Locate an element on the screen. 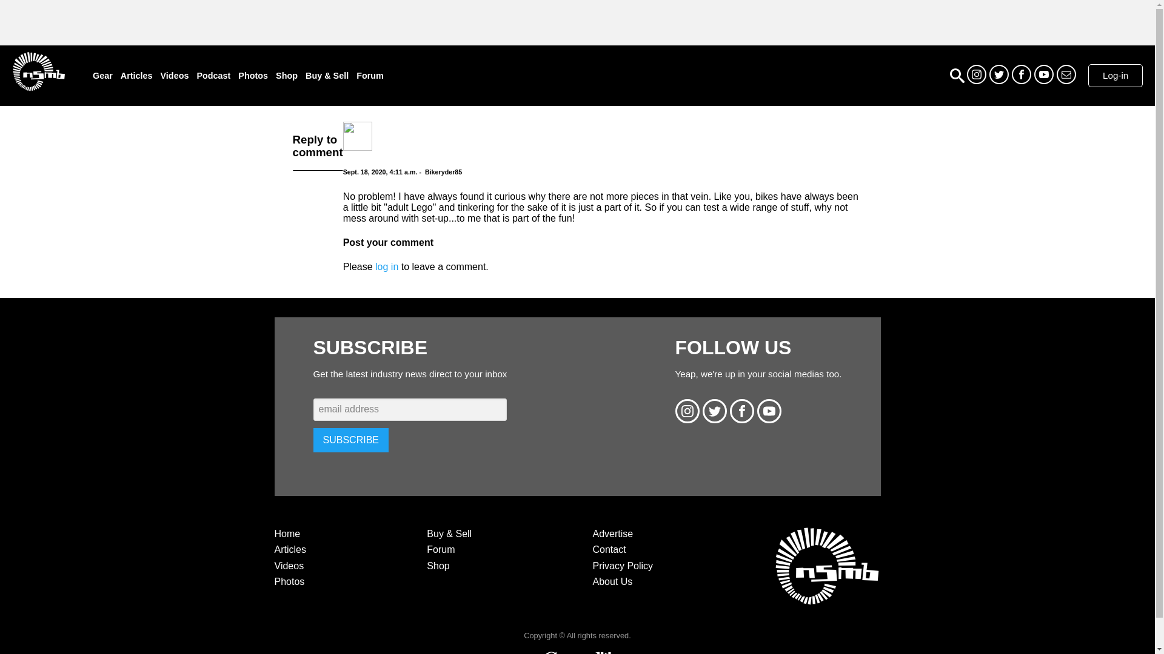 This screenshot has height=654, width=1164. Search Toggle is located at coordinates (957, 76).